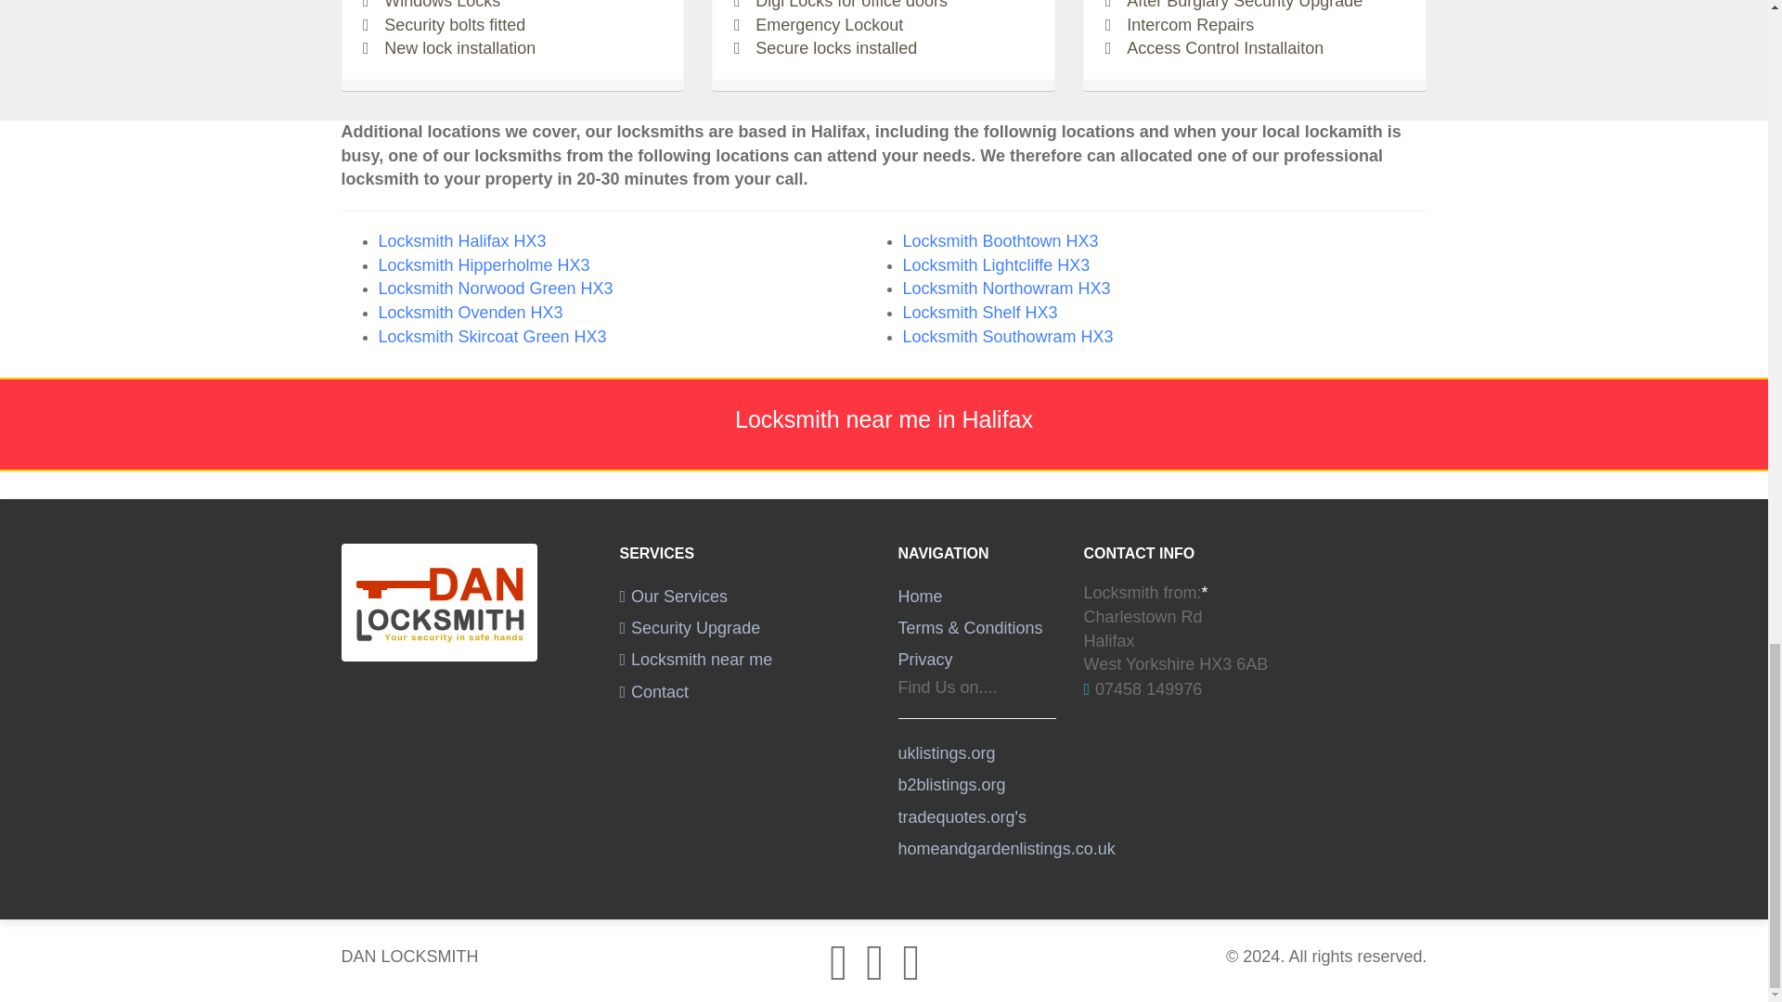 The width and height of the screenshot is (1782, 1002). I want to click on Locksmith near me in Halifax, so click(696, 659).